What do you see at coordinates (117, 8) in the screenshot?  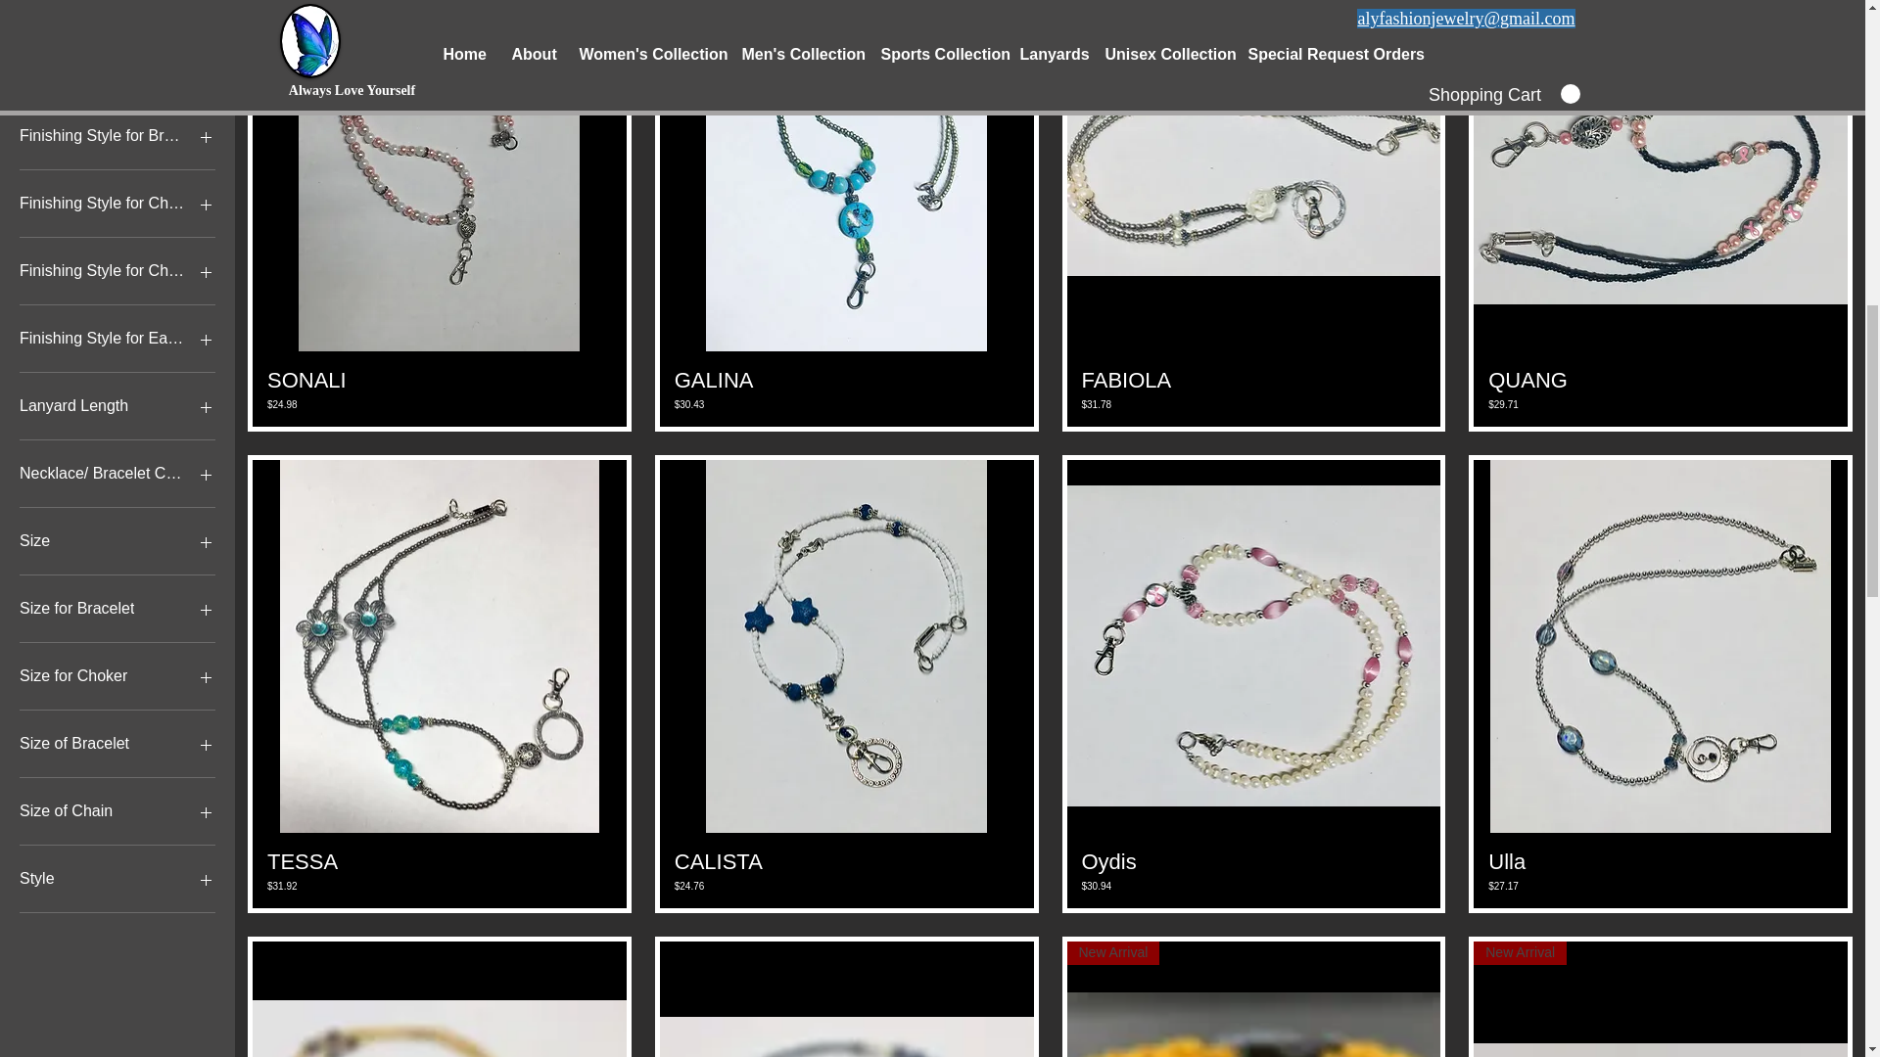 I see `Color of Bracelet` at bounding box center [117, 8].